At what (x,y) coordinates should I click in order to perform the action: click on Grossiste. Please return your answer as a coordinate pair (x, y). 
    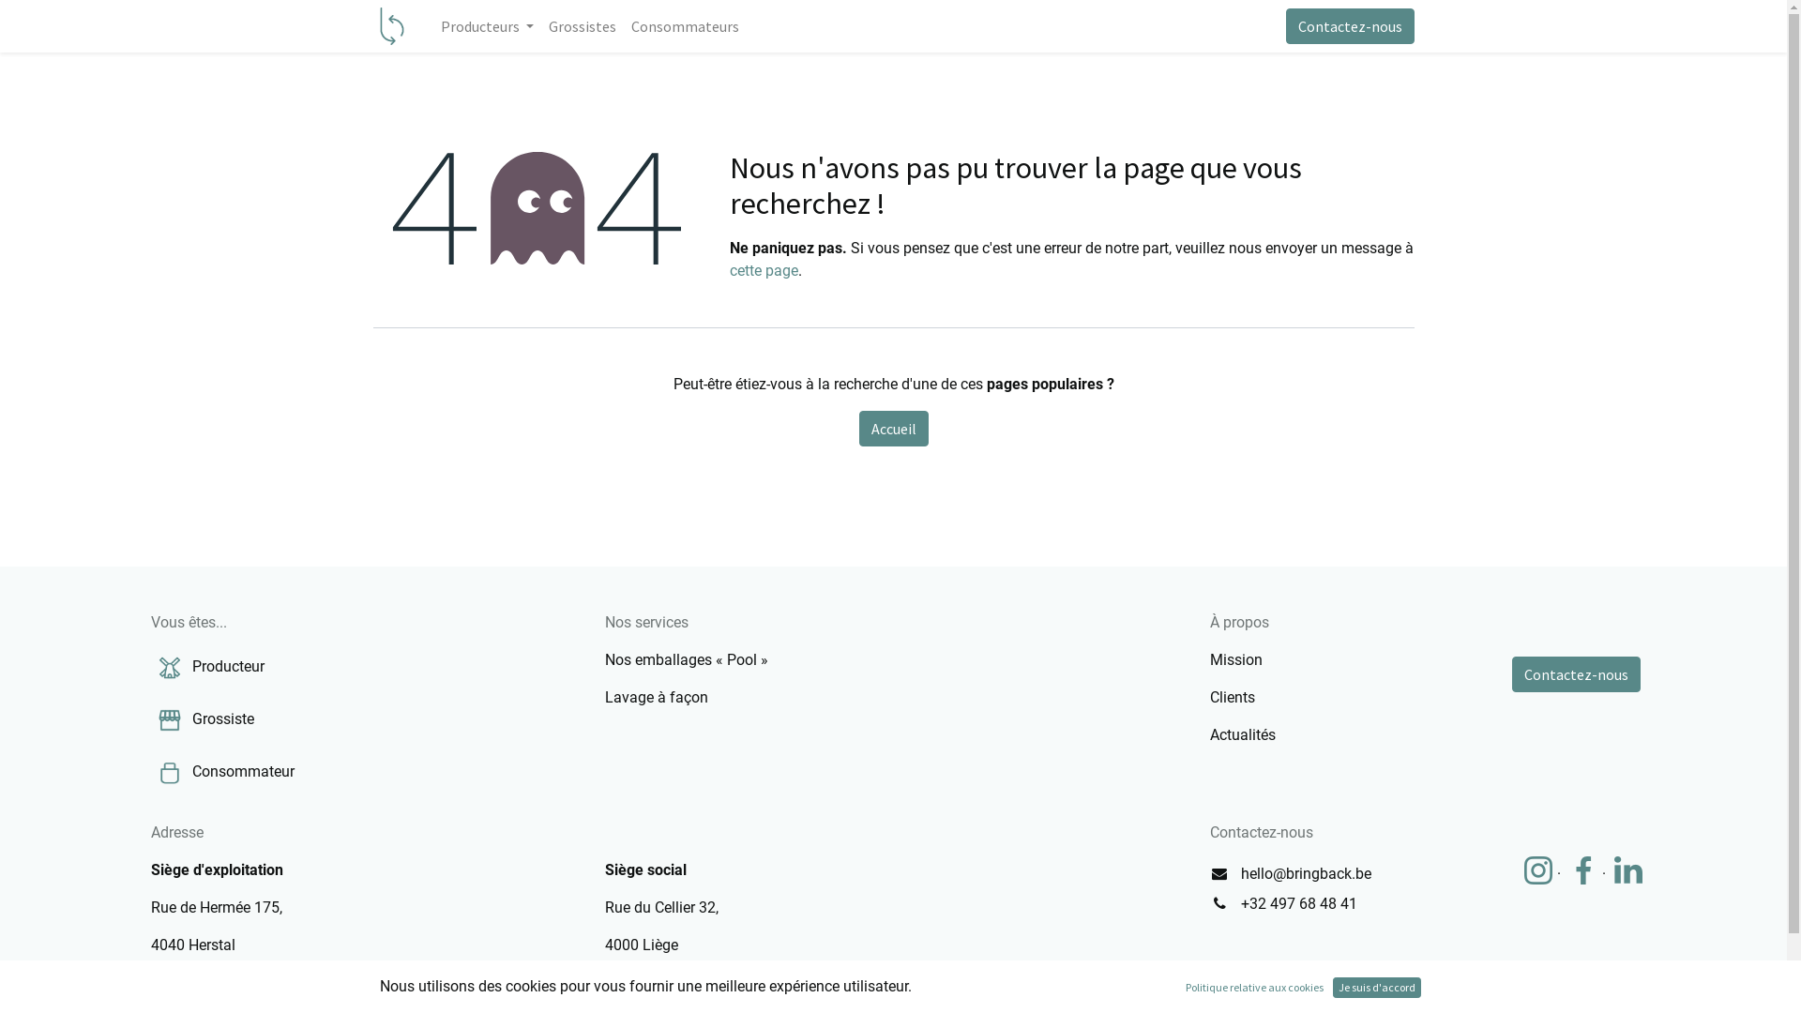
    Looking at the image, I should click on (223, 718).